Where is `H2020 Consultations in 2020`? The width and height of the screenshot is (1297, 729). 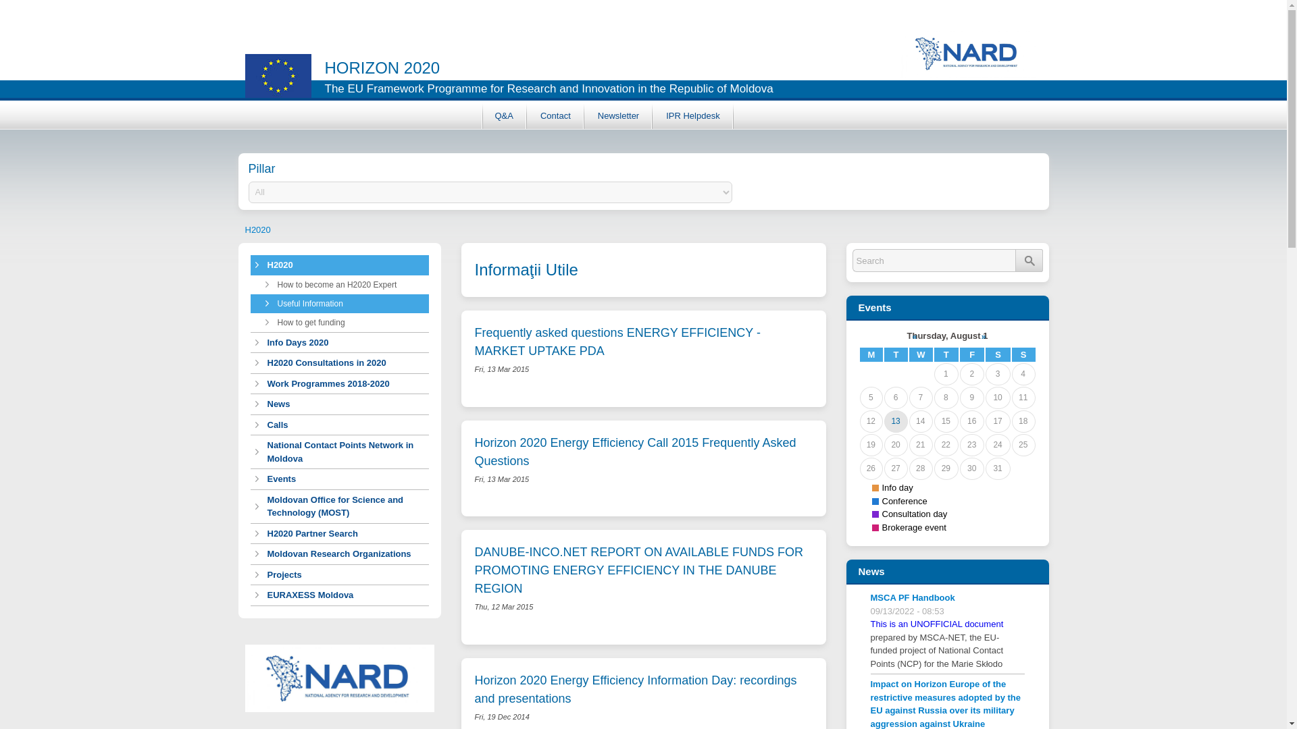 H2020 Consultations in 2020 is located at coordinates (339, 362).